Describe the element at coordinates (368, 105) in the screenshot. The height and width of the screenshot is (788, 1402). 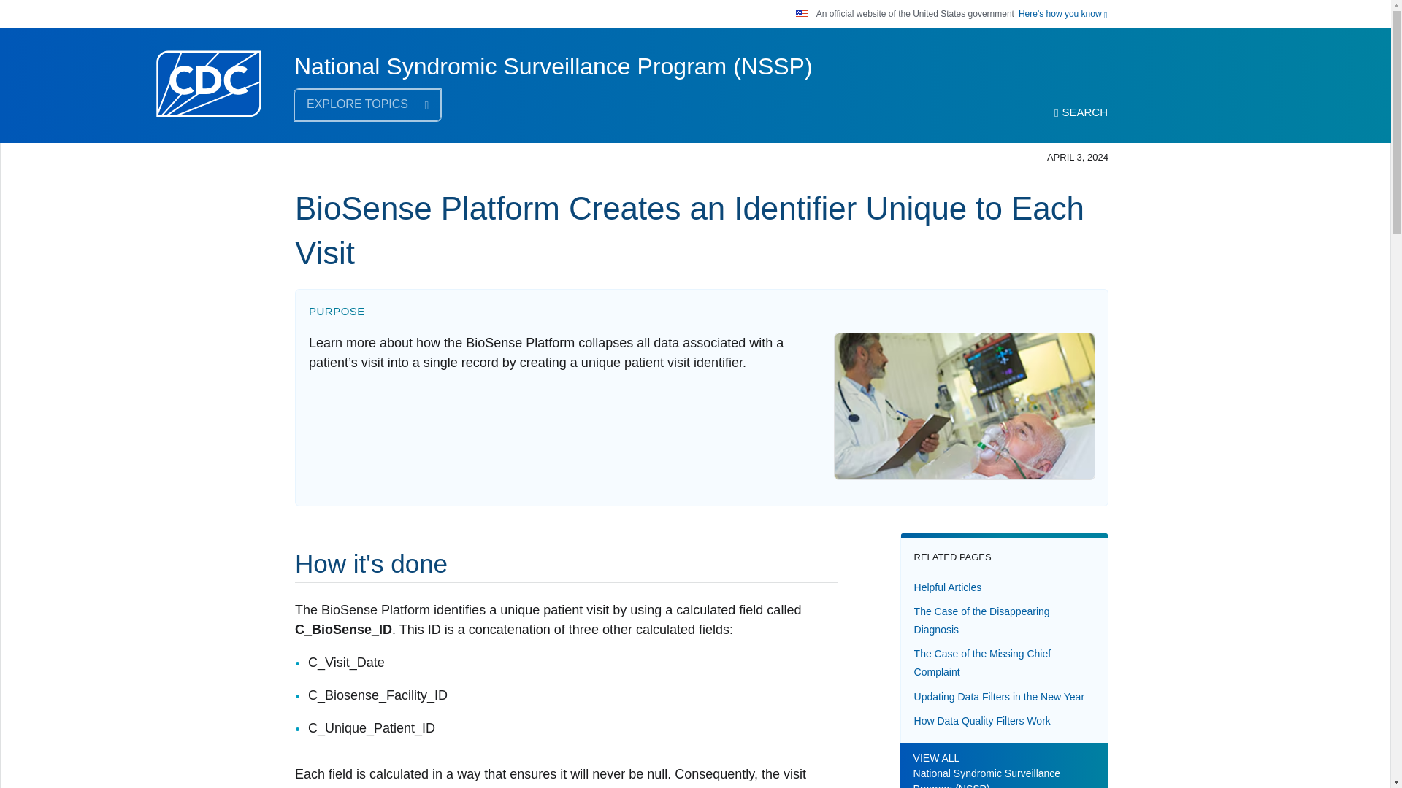
I see `EXPLORE TOPICS` at that location.